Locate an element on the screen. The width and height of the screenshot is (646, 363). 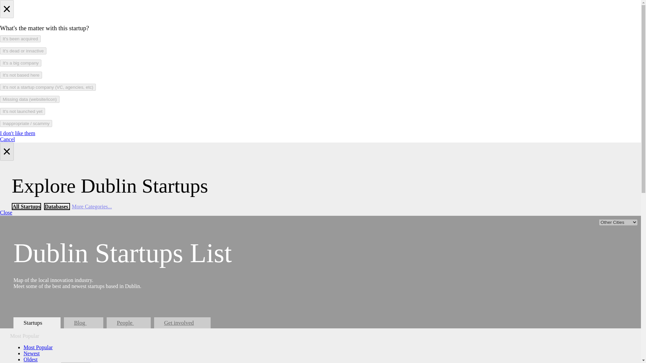
I don't like them is located at coordinates (17, 133).